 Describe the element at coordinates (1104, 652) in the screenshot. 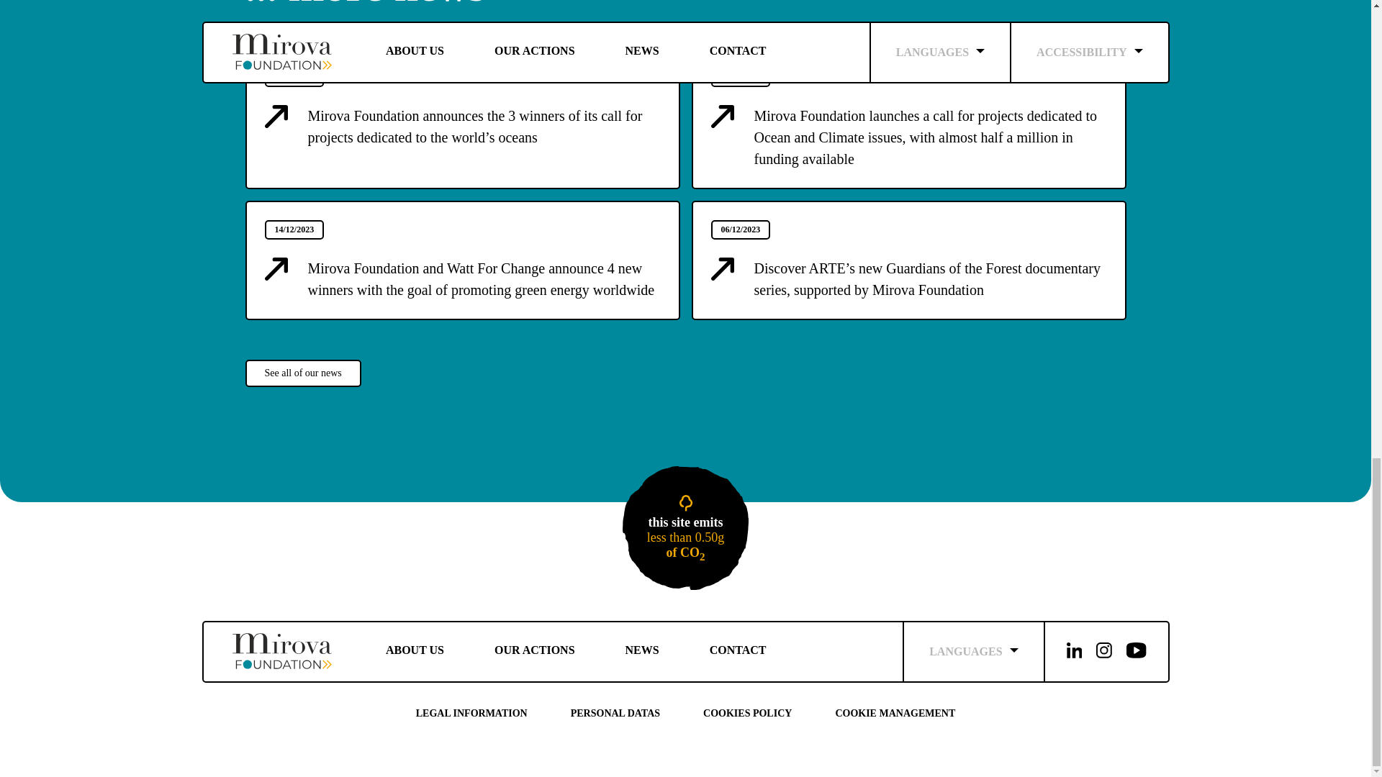

I see `INSTAGRAM` at that location.